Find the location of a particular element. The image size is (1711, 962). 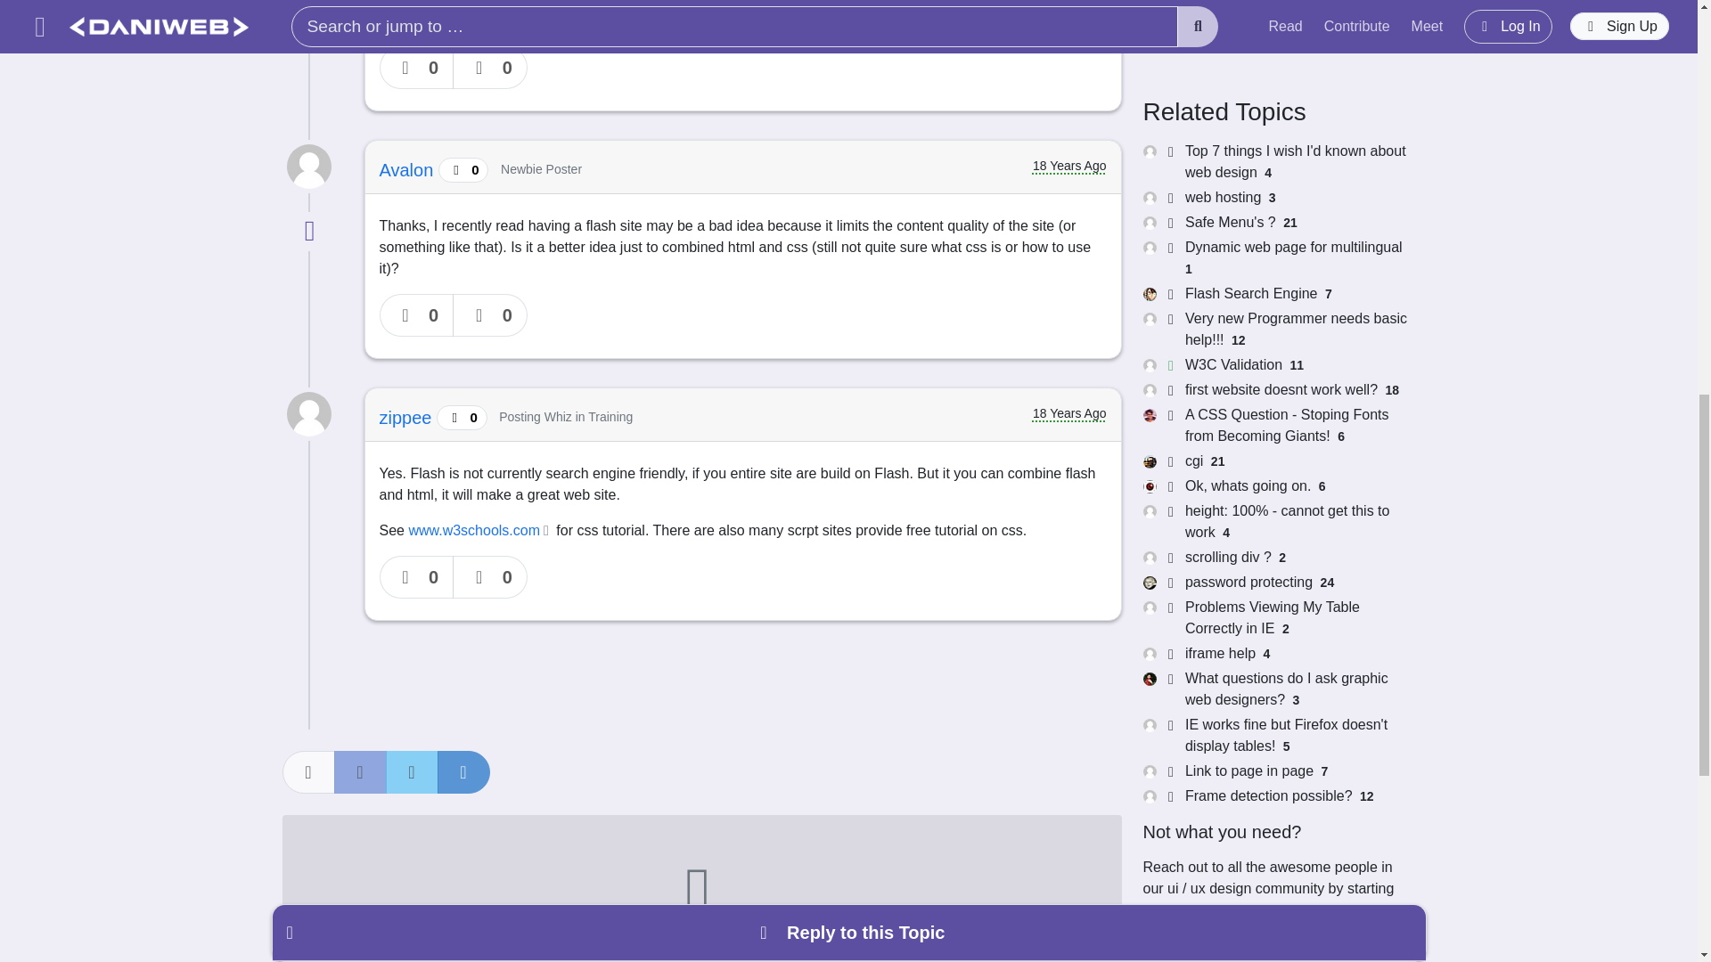

0 is located at coordinates (417, 577).